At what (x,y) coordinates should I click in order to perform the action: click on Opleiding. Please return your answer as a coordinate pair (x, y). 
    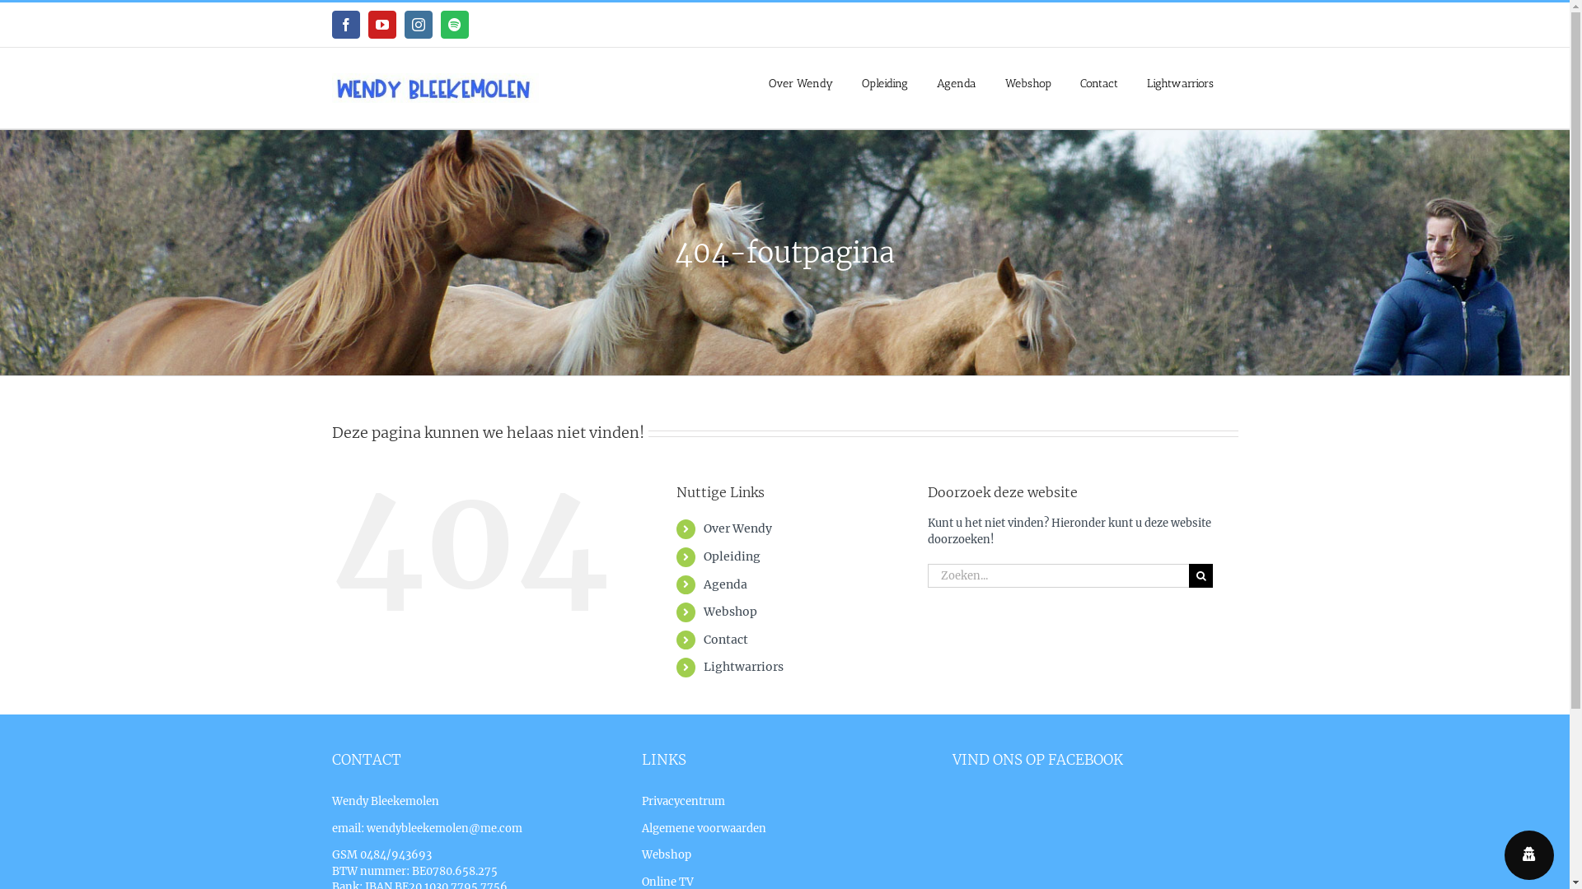
    Looking at the image, I should click on (884, 82).